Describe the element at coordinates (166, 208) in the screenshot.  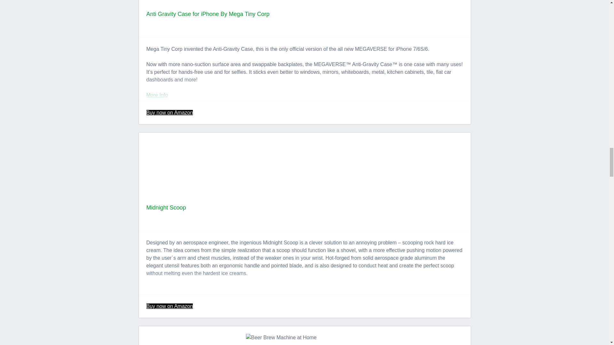
I see `Midnight Scoop` at that location.